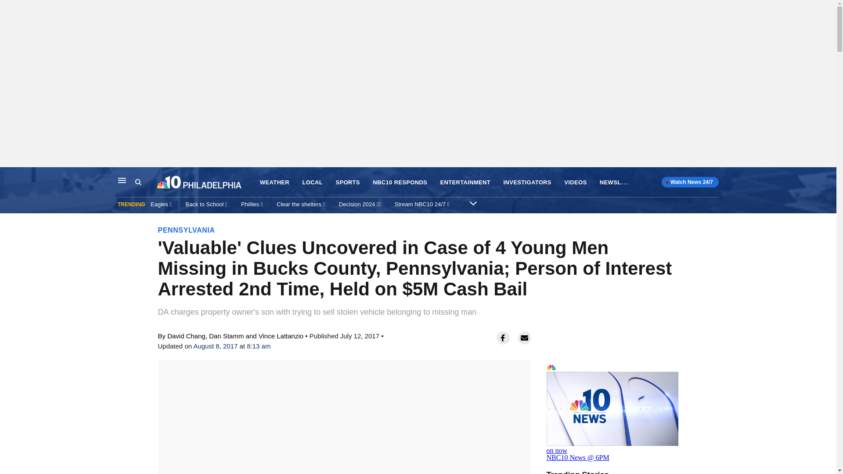  I want to click on Main Navigation, so click(122, 180).